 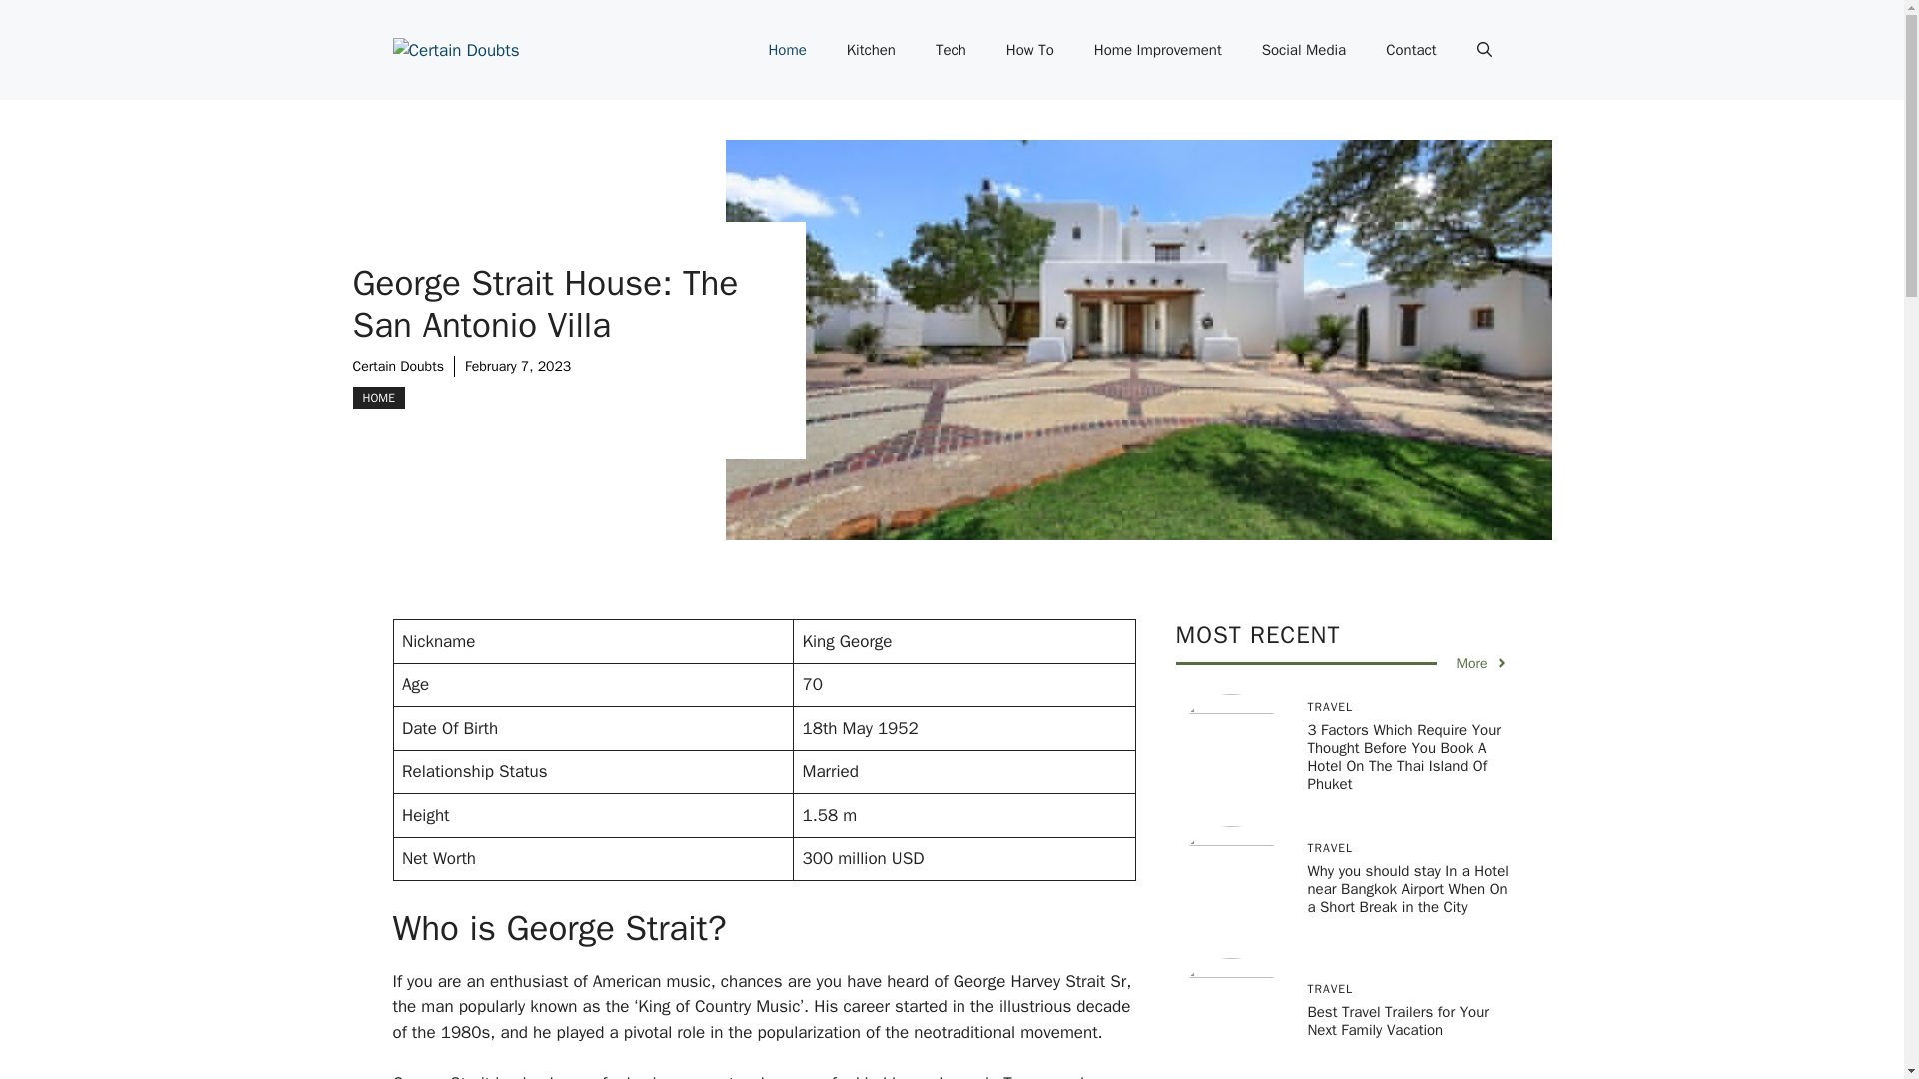 I want to click on Best Travel Trailers for Your Next Family Vacation, so click(x=1397, y=1021).